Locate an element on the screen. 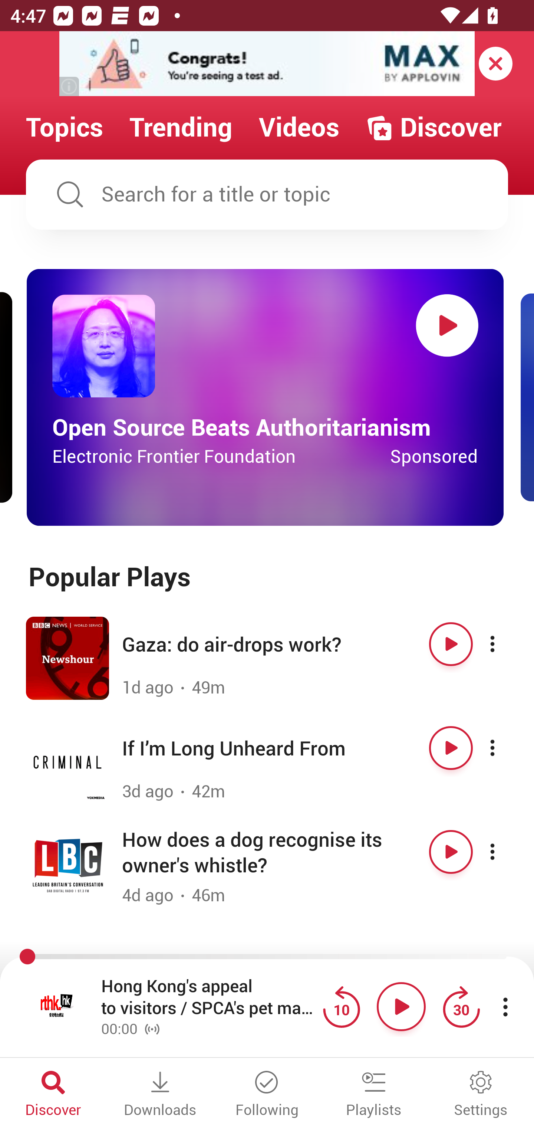  Jump back is located at coordinates (341, 1006).